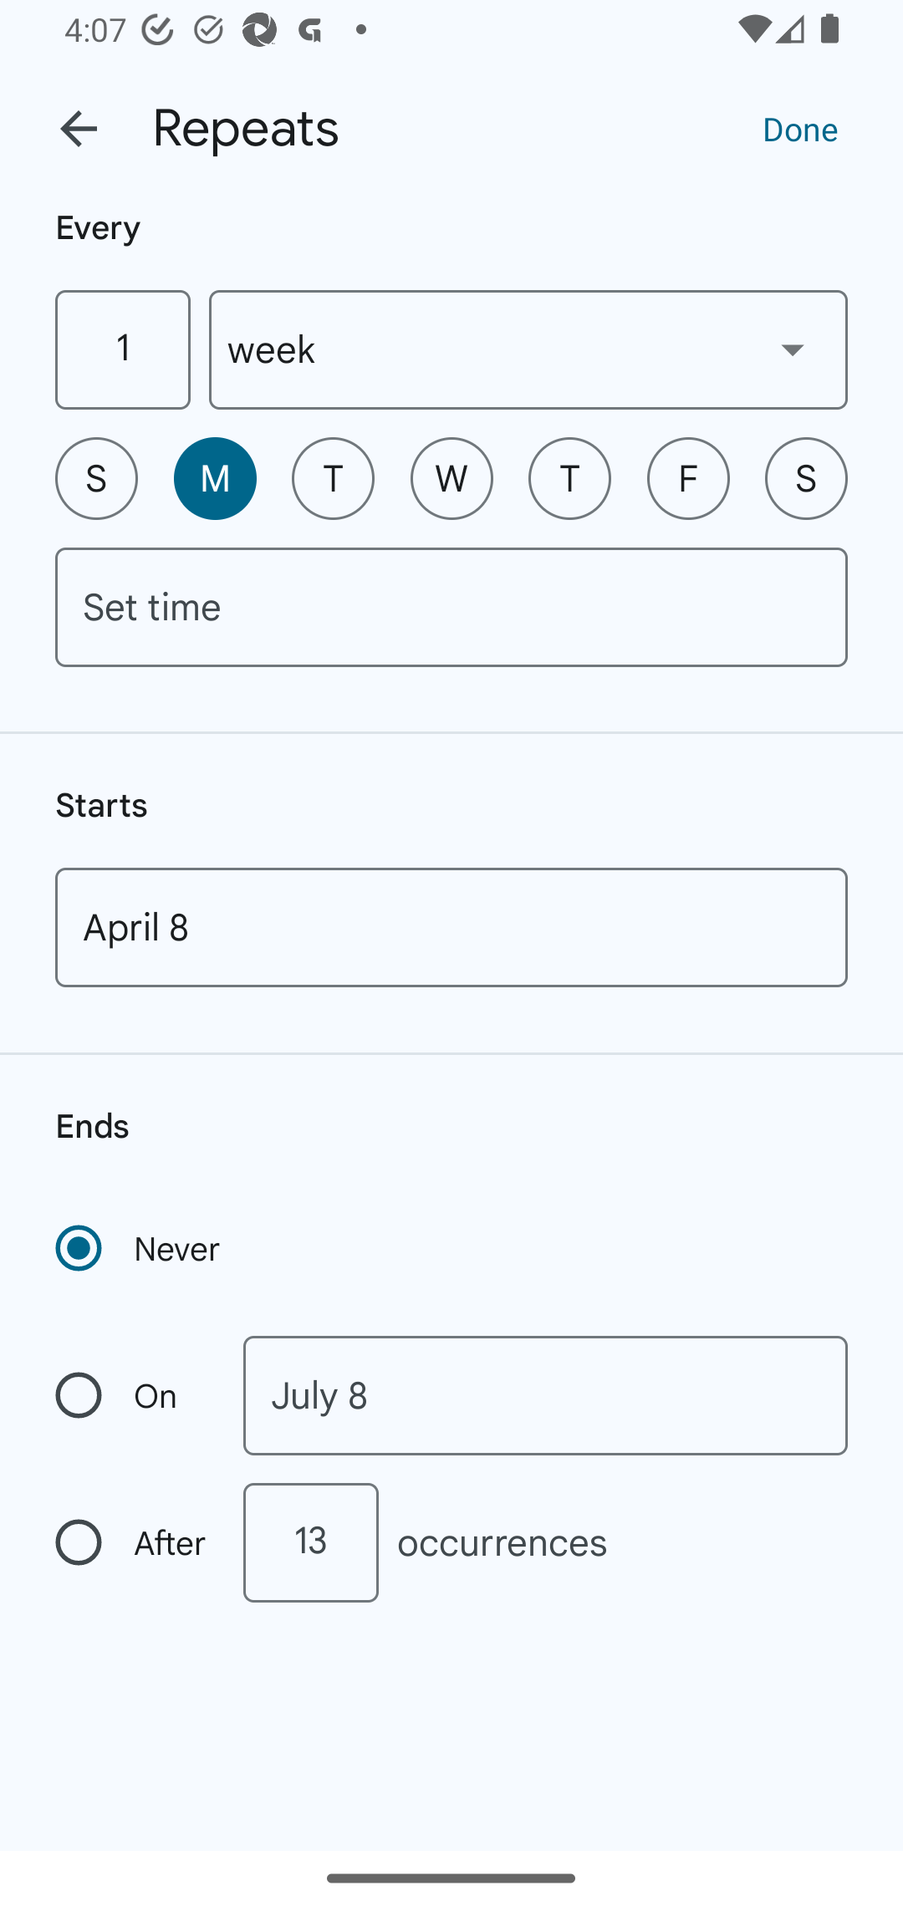 The width and height of the screenshot is (903, 1906). What do you see at coordinates (806, 478) in the screenshot?
I see `S Saturday` at bounding box center [806, 478].